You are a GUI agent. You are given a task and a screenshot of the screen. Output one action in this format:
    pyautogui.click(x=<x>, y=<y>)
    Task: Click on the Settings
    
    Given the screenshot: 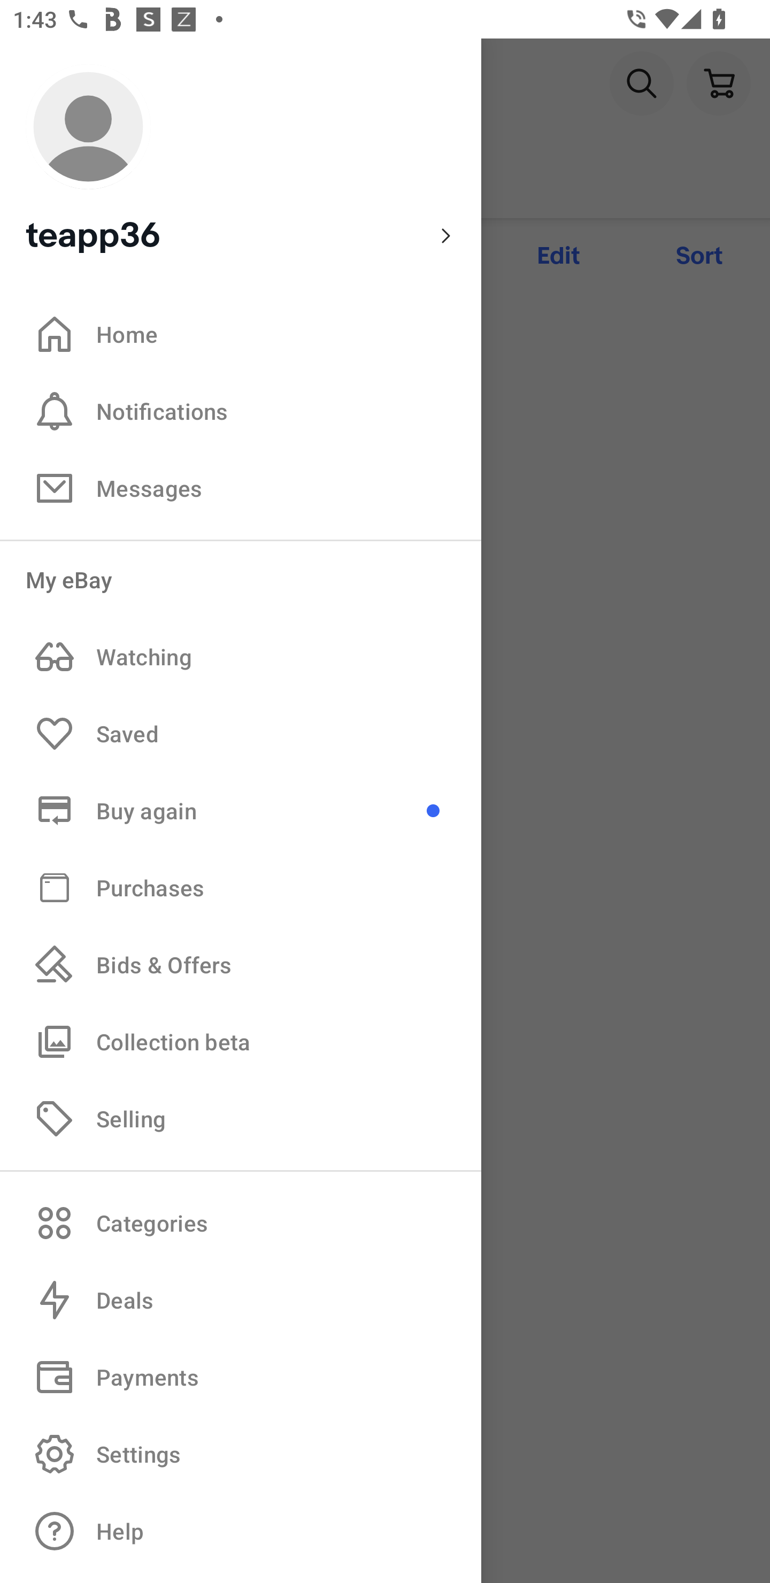 What is the action you would take?
    pyautogui.click(x=241, y=1454)
    